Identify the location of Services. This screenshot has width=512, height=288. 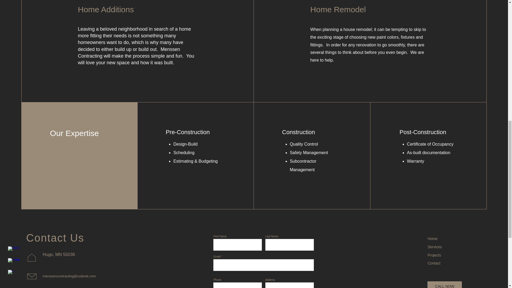
(435, 247).